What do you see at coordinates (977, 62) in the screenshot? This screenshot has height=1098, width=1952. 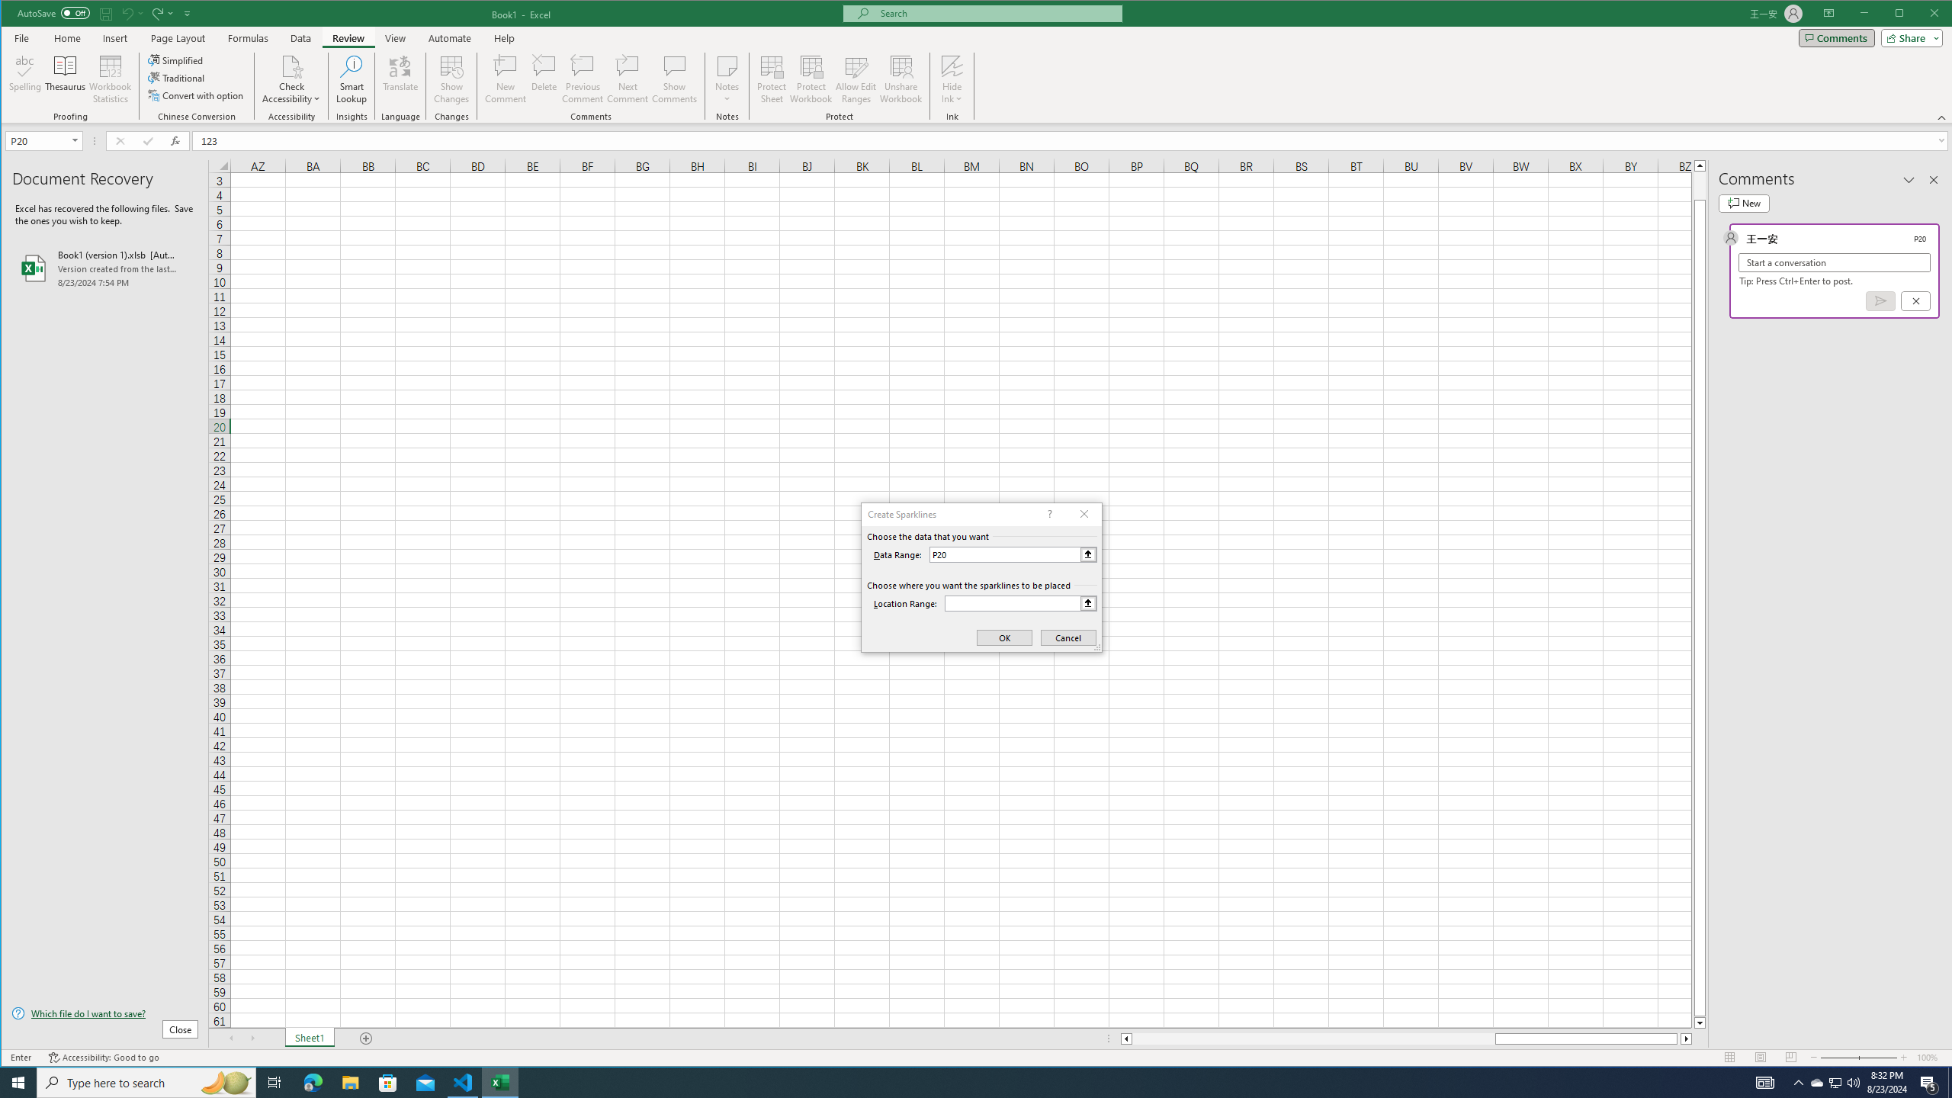 I see `Class: MsoCommandBar` at bounding box center [977, 62].